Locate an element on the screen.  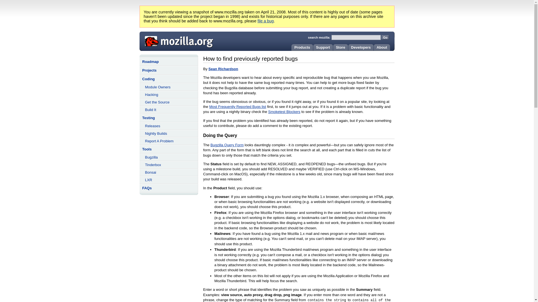
Roadmap is located at coordinates (169, 62).